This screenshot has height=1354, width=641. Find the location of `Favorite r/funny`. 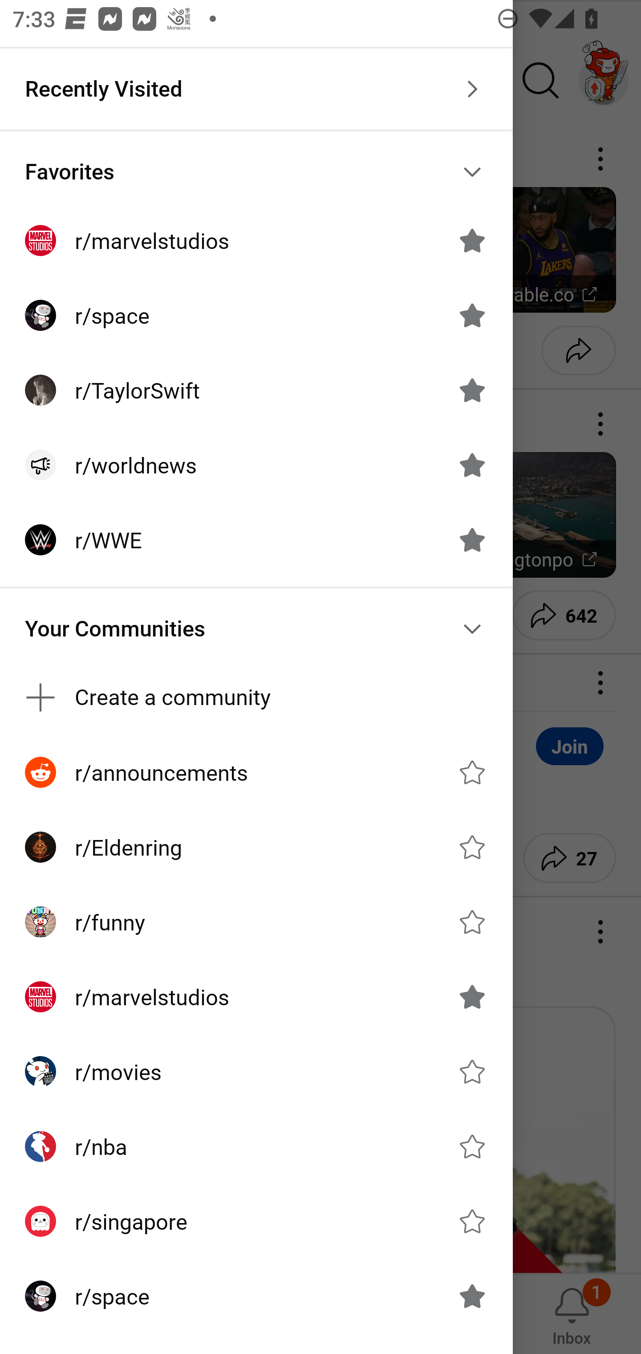

Favorite r/funny is located at coordinates (472, 922).